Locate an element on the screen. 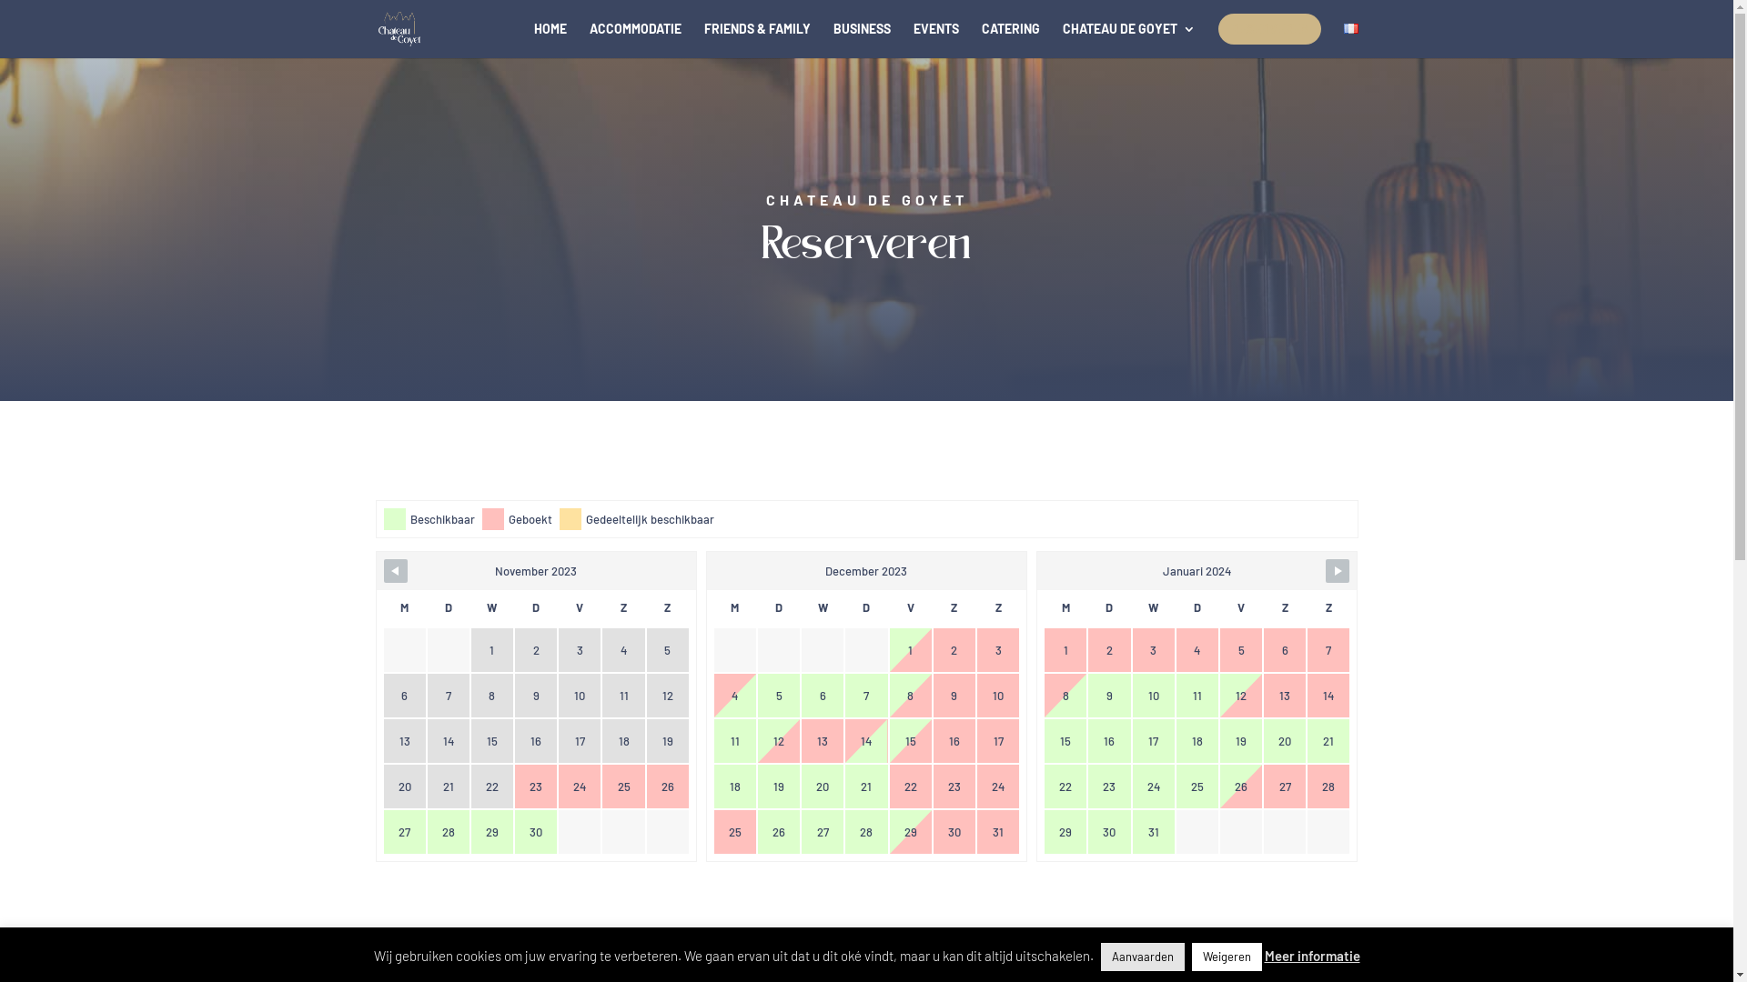  HOME is located at coordinates (550, 40).